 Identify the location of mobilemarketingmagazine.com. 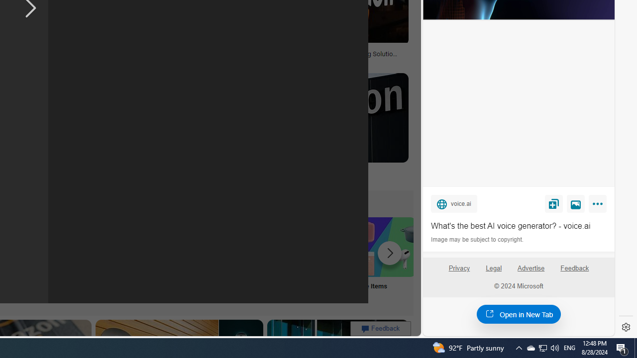
(286, 61).